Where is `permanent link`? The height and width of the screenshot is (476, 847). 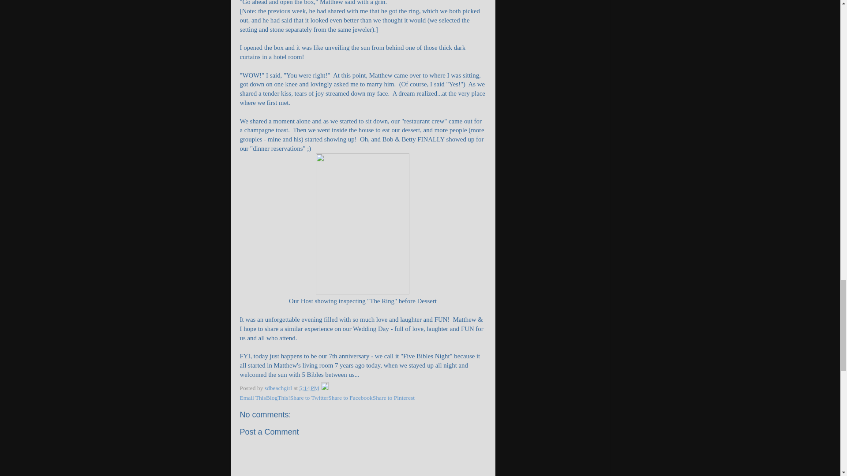 permanent link is located at coordinates (309, 388).